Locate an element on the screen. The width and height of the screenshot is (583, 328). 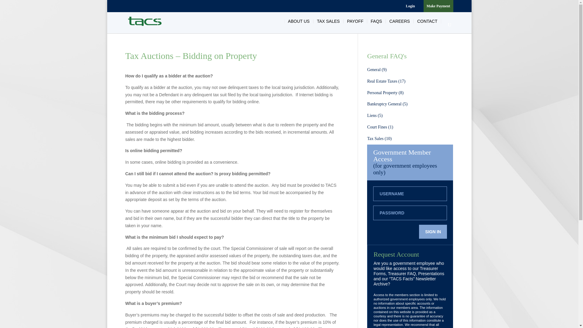
Go to Court Fines is located at coordinates (380, 127).